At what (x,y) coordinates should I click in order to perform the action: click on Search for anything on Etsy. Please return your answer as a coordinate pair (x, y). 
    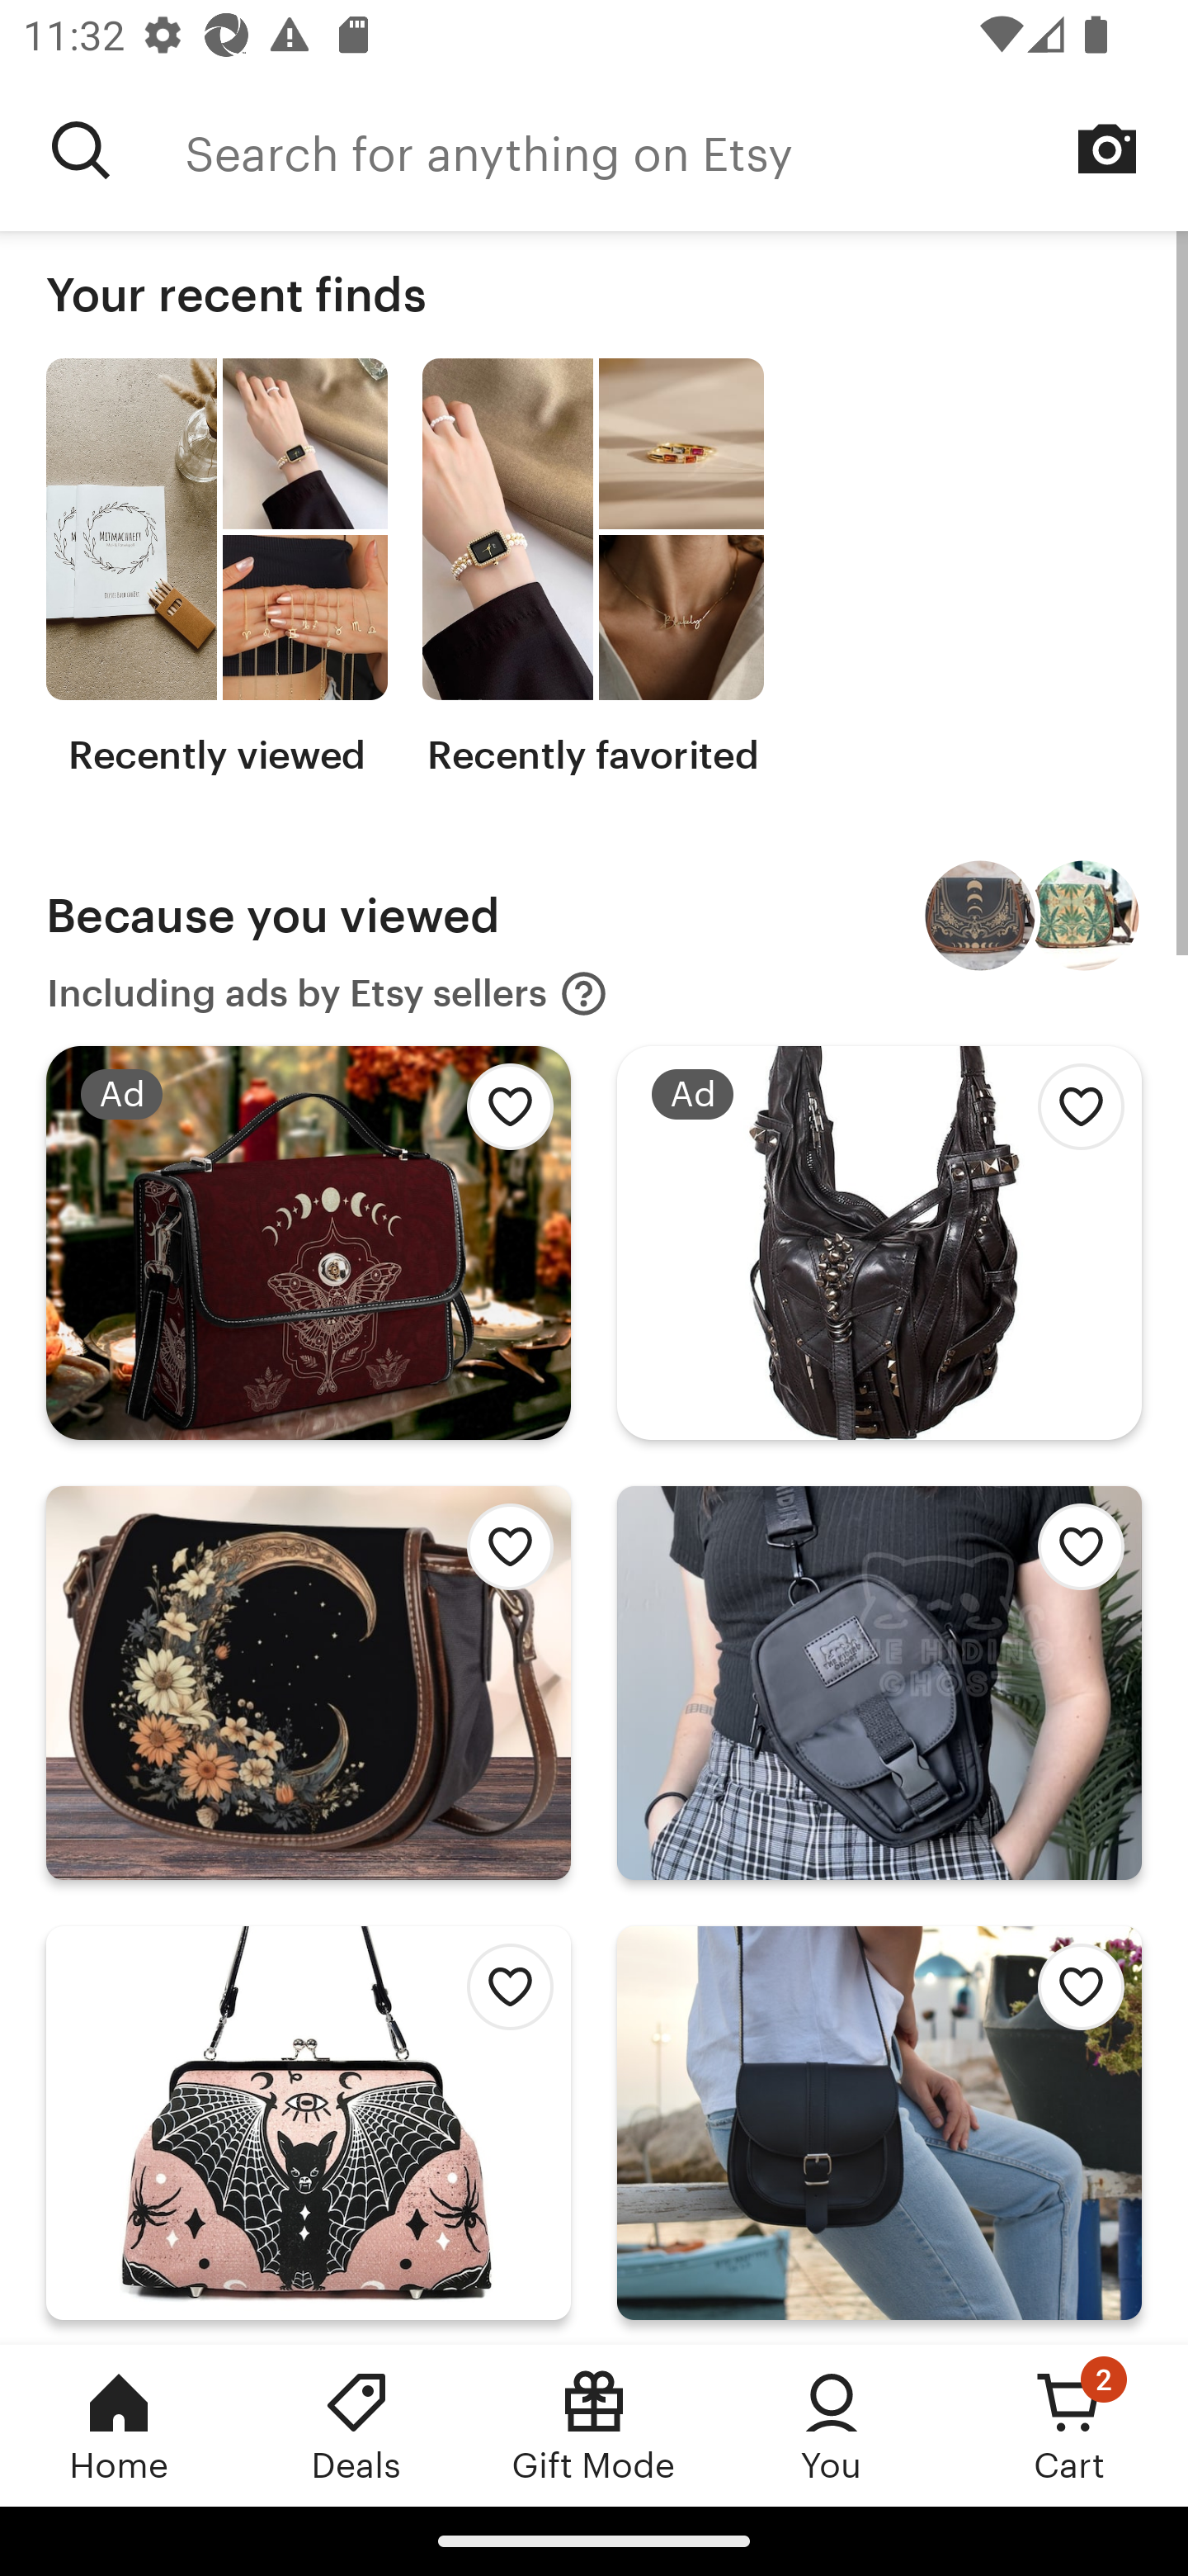
    Looking at the image, I should click on (81, 150).